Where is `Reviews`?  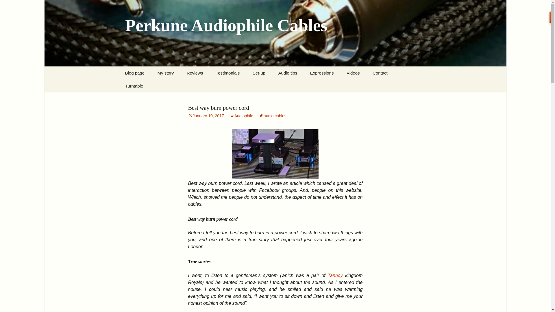
Reviews is located at coordinates (195, 73).